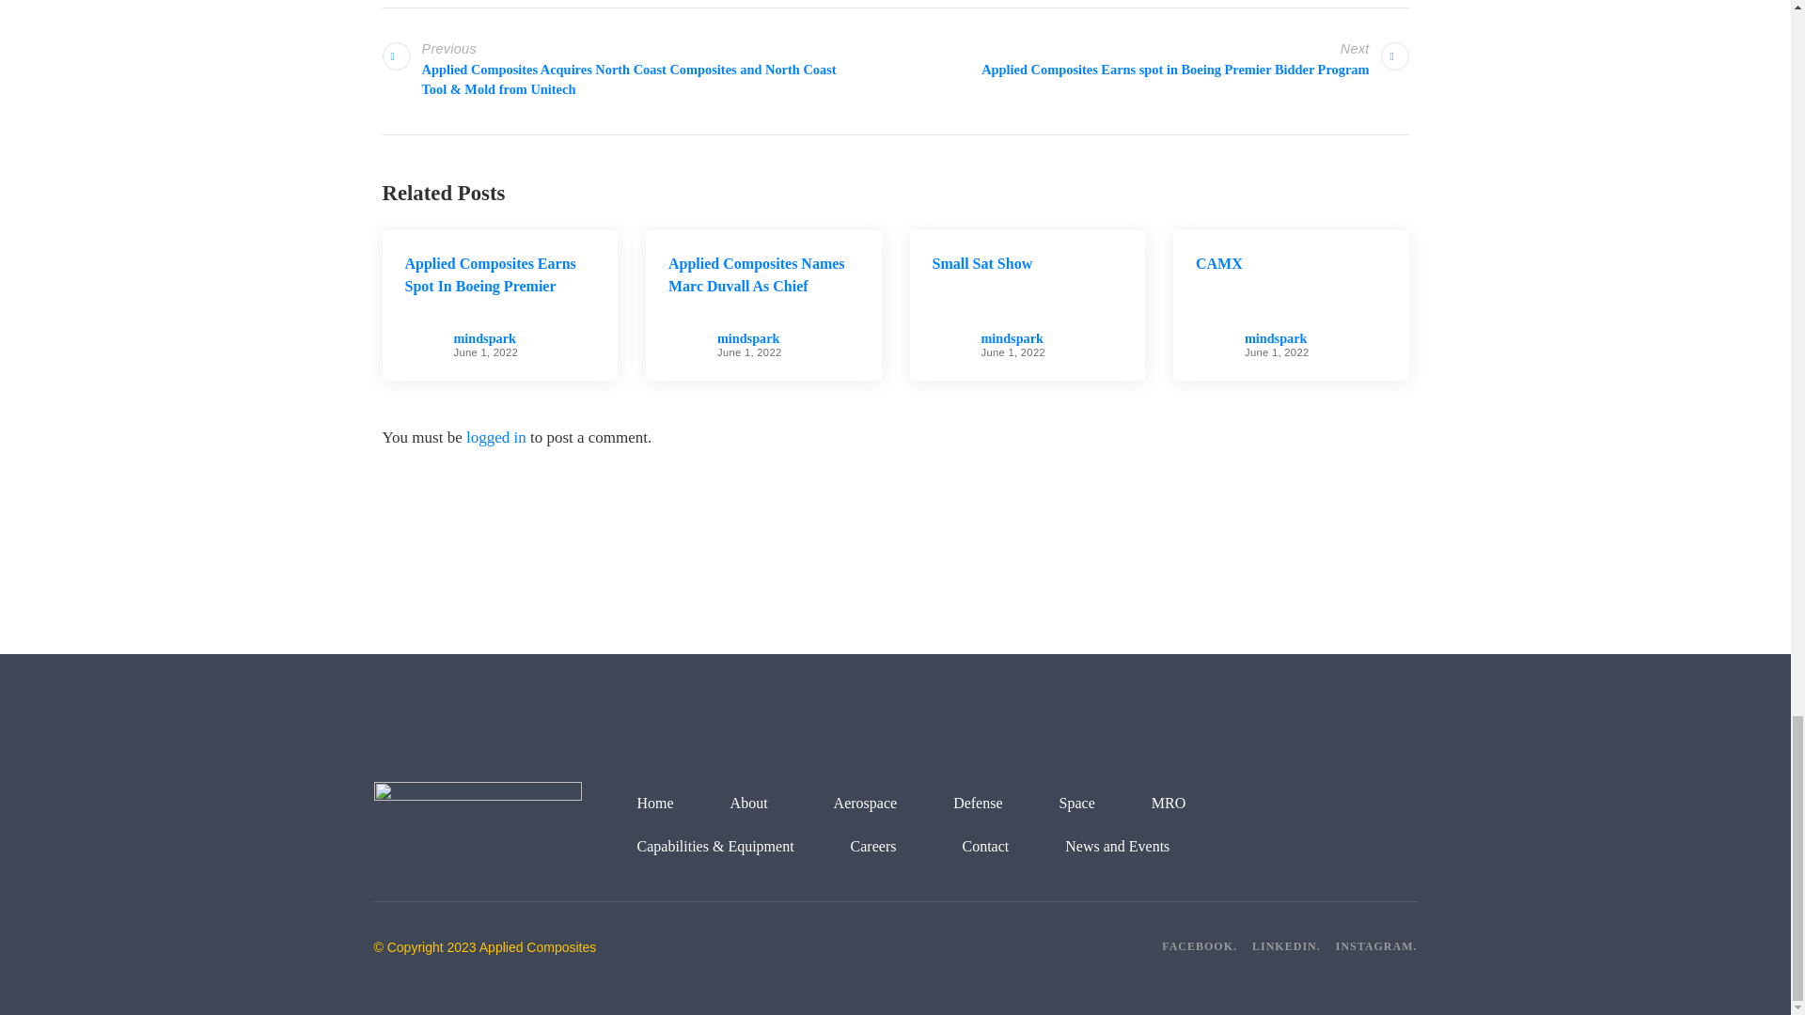  Describe the element at coordinates (748, 338) in the screenshot. I see `Posts by mindspark` at that location.